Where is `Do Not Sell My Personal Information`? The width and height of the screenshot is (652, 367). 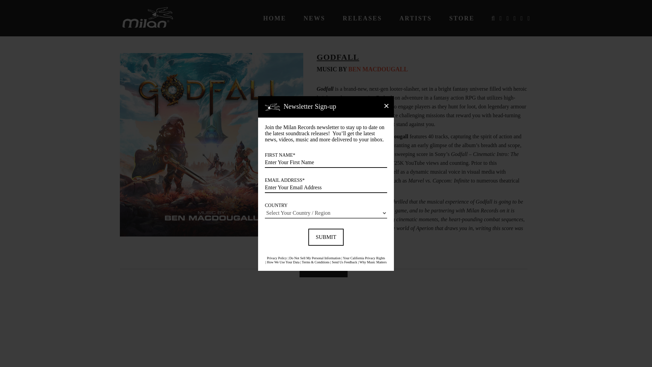 Do Not Sell My Personal Information is located at coordinates (315, 258).